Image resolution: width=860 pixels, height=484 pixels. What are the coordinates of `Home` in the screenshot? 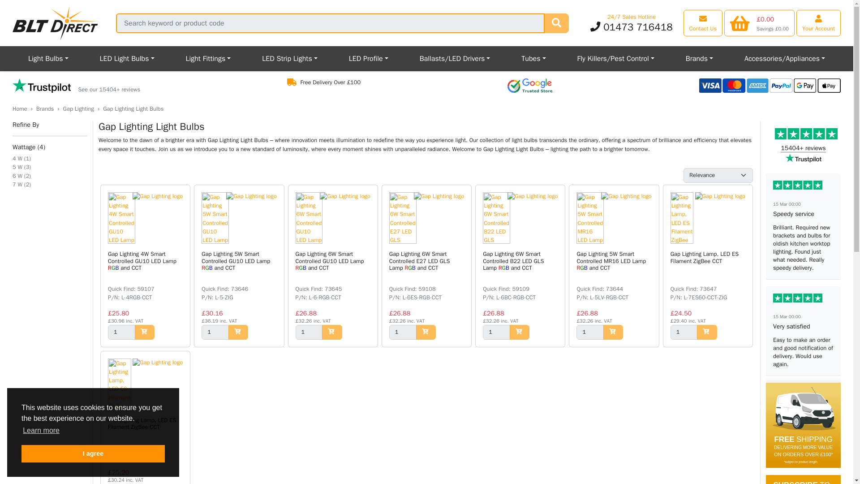 It's located at (20, 108).